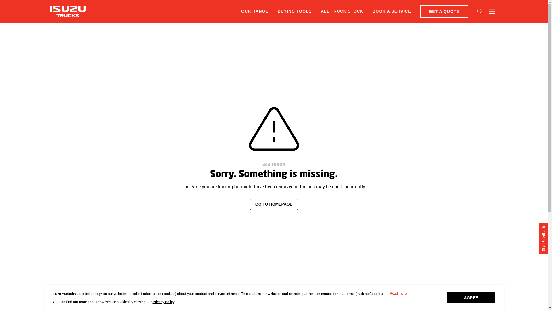  I want to click on AGREE, so click(471, 298).